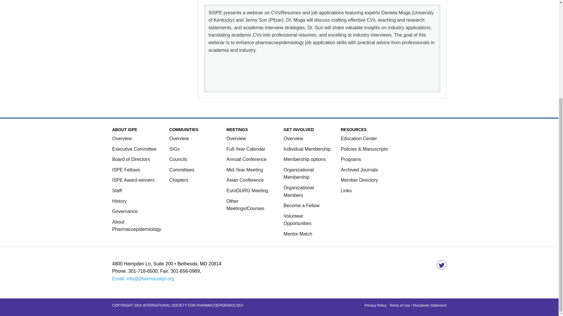 The image size is (563, 316). Describe the element at coordinates (179, 180) in the screenshot. I see `Chapters` at that location.